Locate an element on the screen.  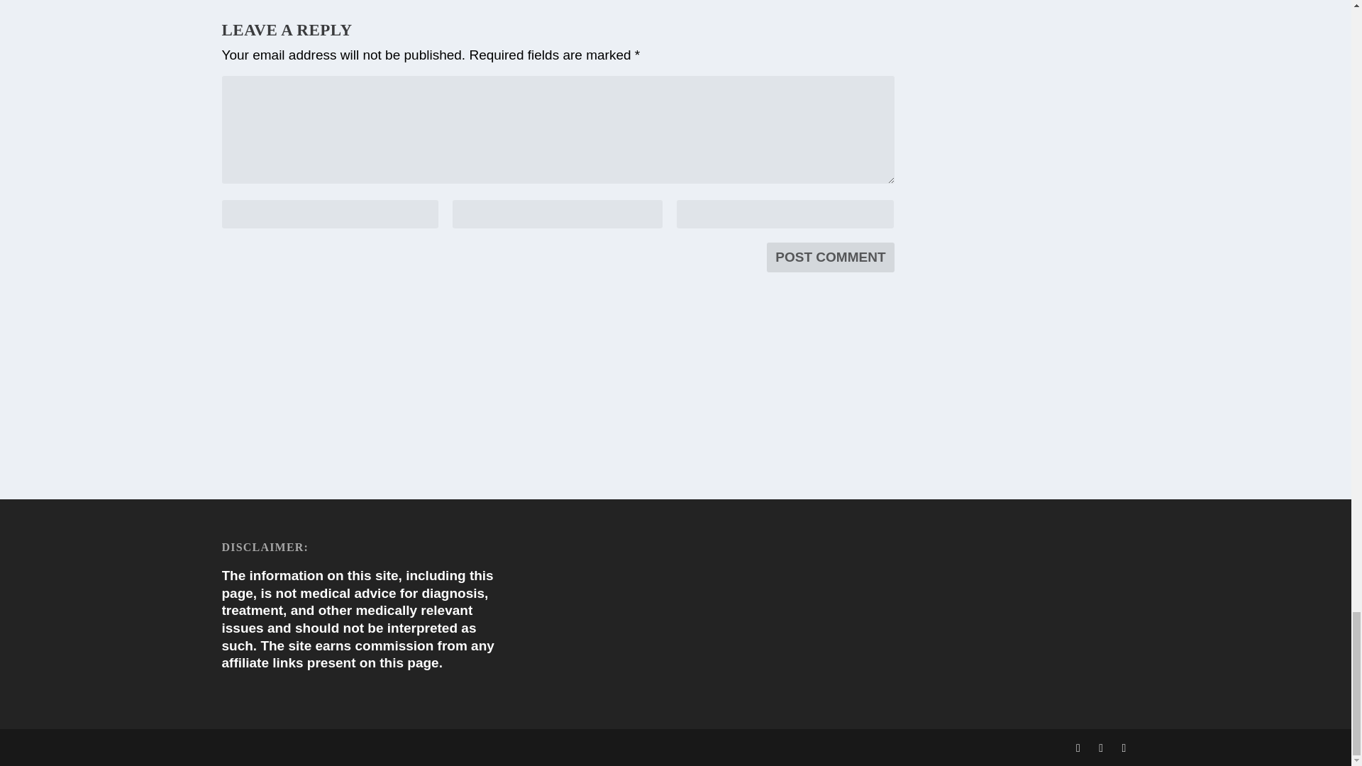
Post Comment is located at coordinates (830, 257).